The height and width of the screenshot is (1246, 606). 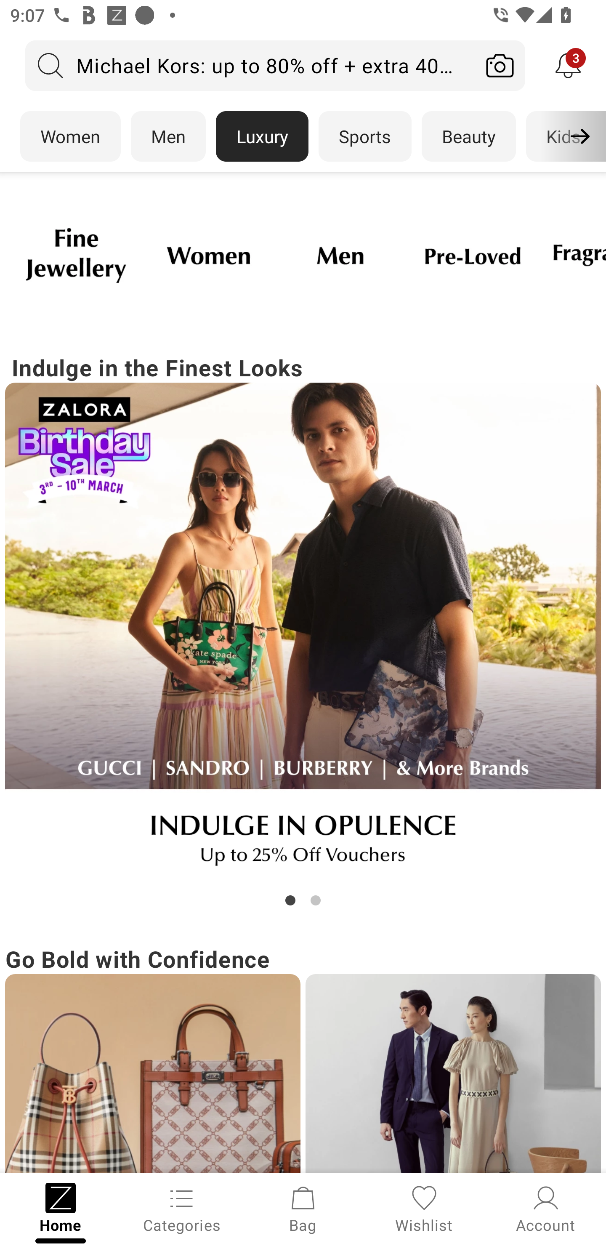 What do you see at coordinates (208, 255) in the screenshot?
I see `Campaign banner` at bounding box center [208, 255].